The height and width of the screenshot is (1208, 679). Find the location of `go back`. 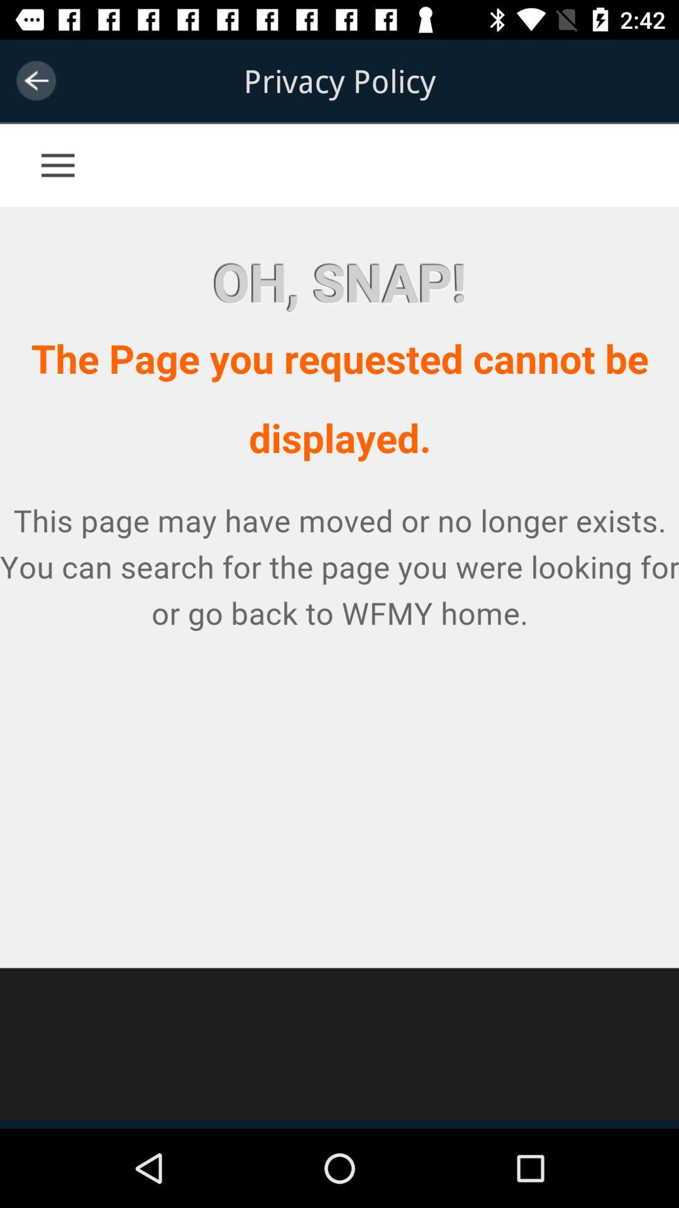

go back is located at coordinates (36, 81).